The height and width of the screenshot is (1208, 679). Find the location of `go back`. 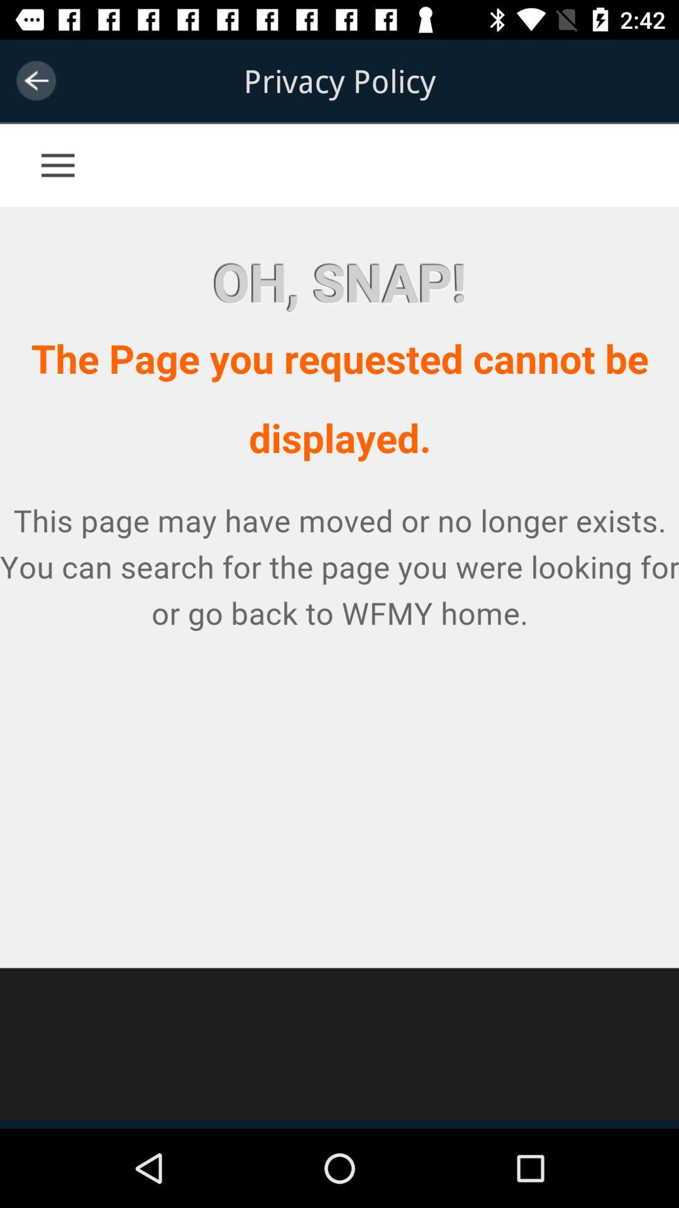

go back is located at coordinates (36, 81).